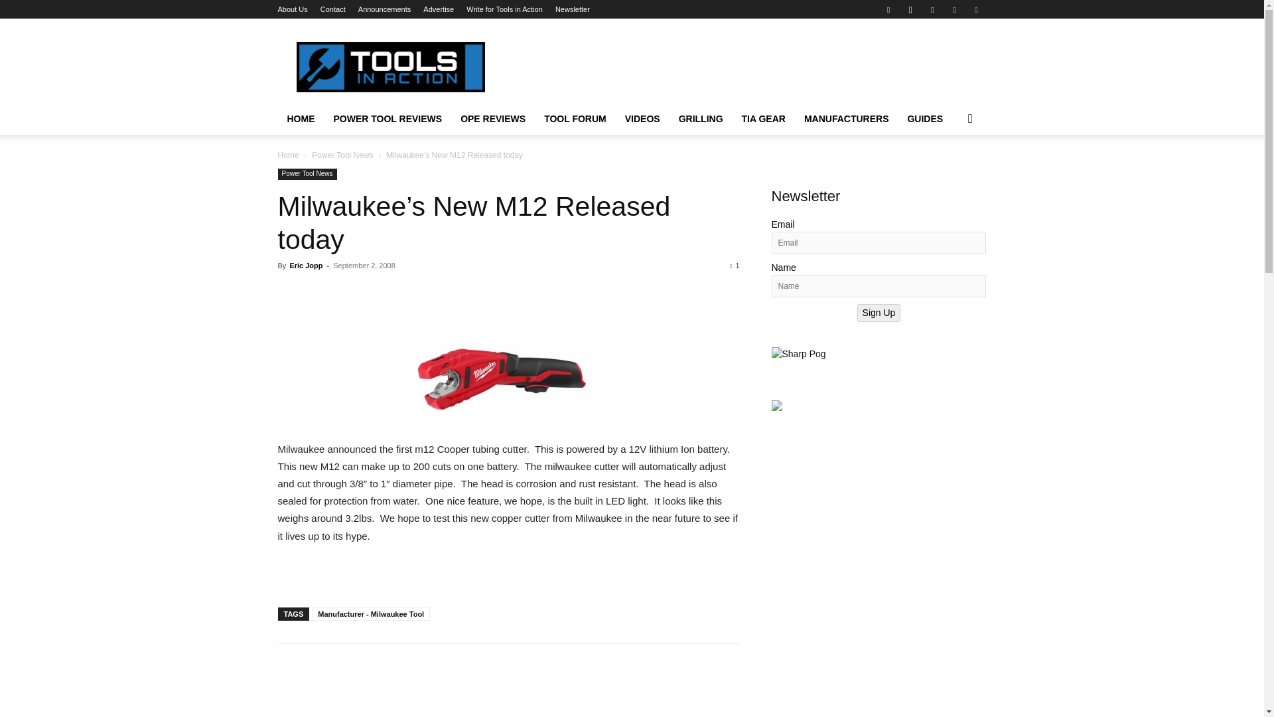  Describe the element at coordinates (438, 9) in the screenshot. I see `Advertise` at that location.